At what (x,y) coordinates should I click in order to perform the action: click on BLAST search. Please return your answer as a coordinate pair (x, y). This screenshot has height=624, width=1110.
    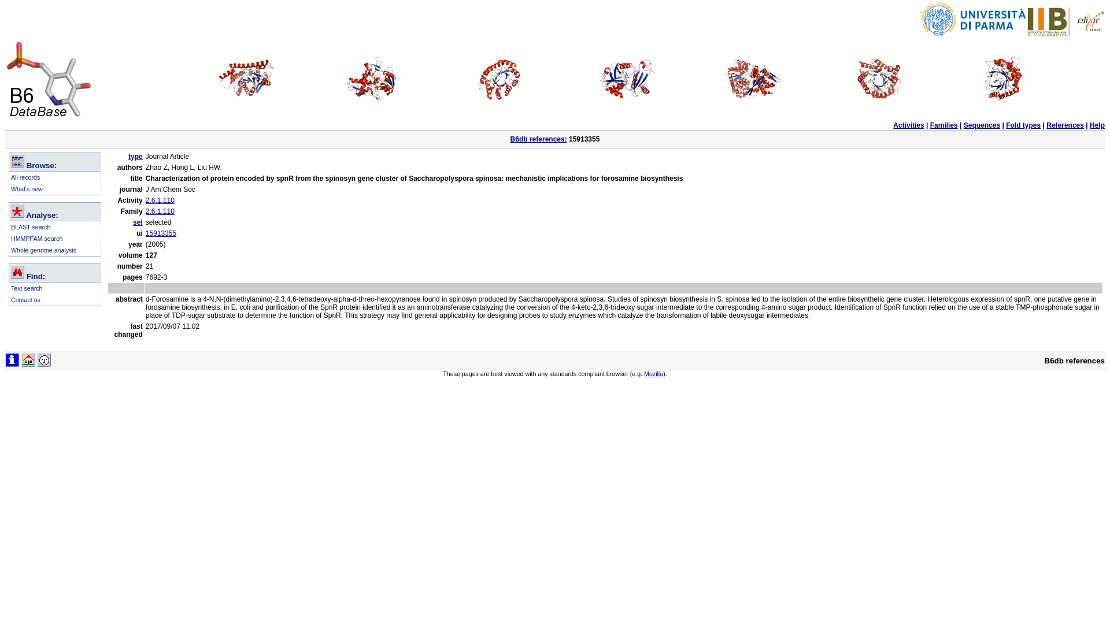
    Looking at the image, I should click on (31, 226).